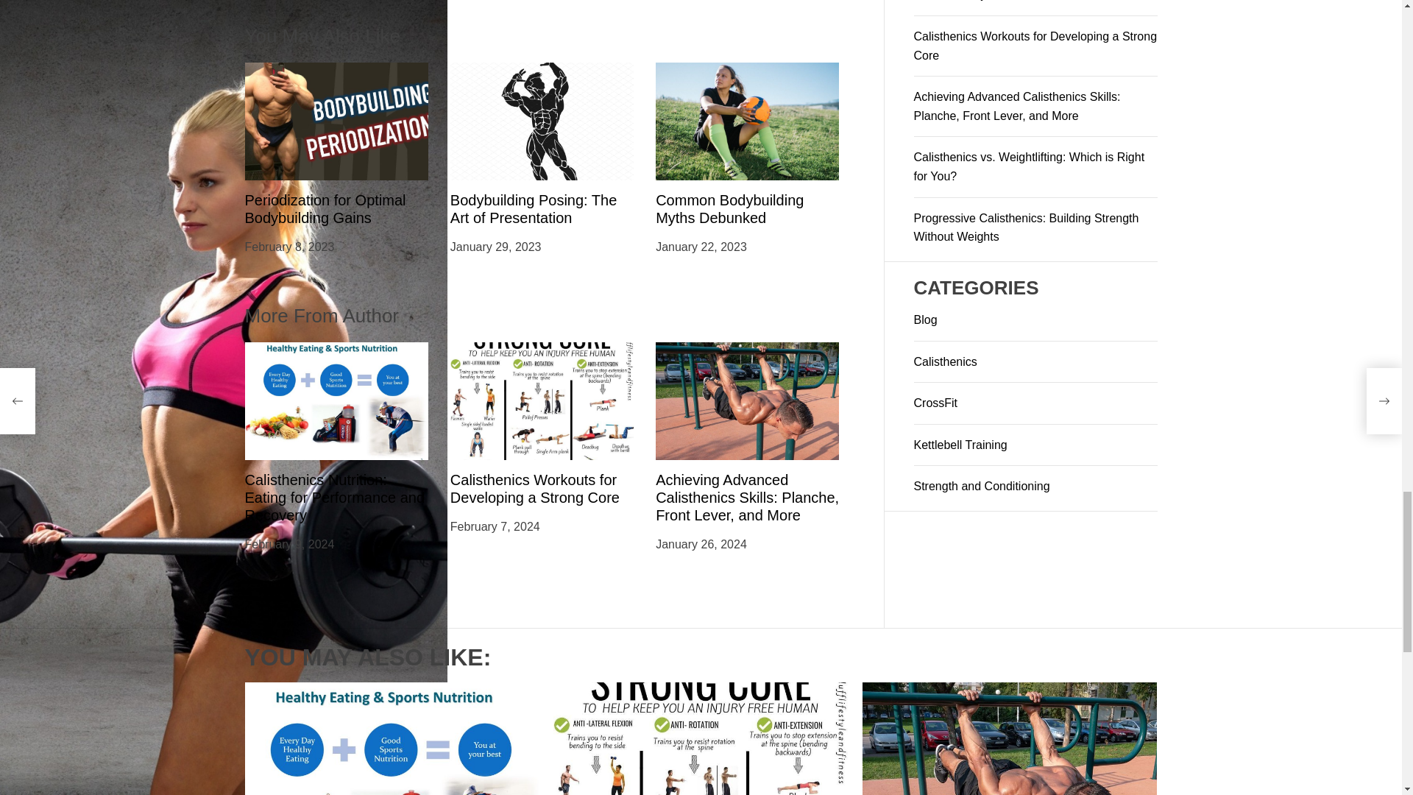 This screenshot has height=795, width=1413. What do you see at coordinates (325, 209) in the screenshot?
I see `Periodization for Optimal Bodybuilding Gains` at bounding box center [325, 209].